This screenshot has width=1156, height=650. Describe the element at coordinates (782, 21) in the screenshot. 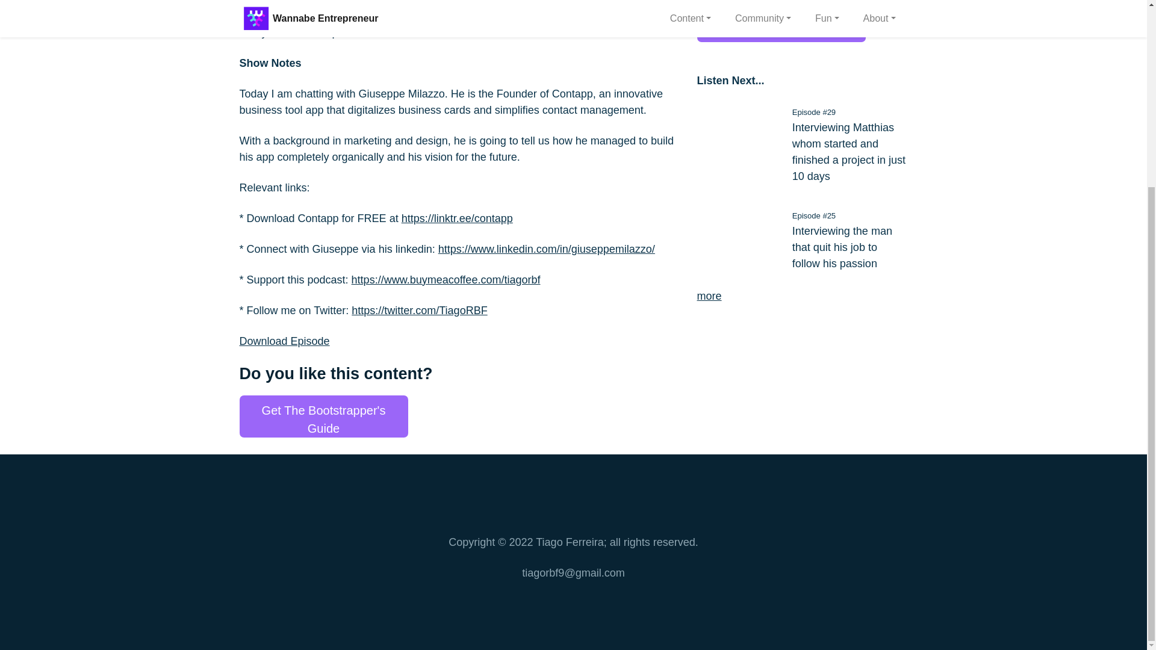

I see `Get Your Product Featured` at that location.